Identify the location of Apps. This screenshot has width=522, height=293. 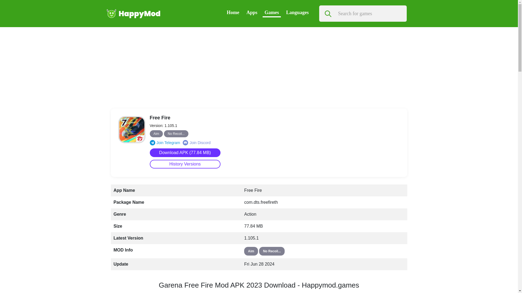
(252, 12).